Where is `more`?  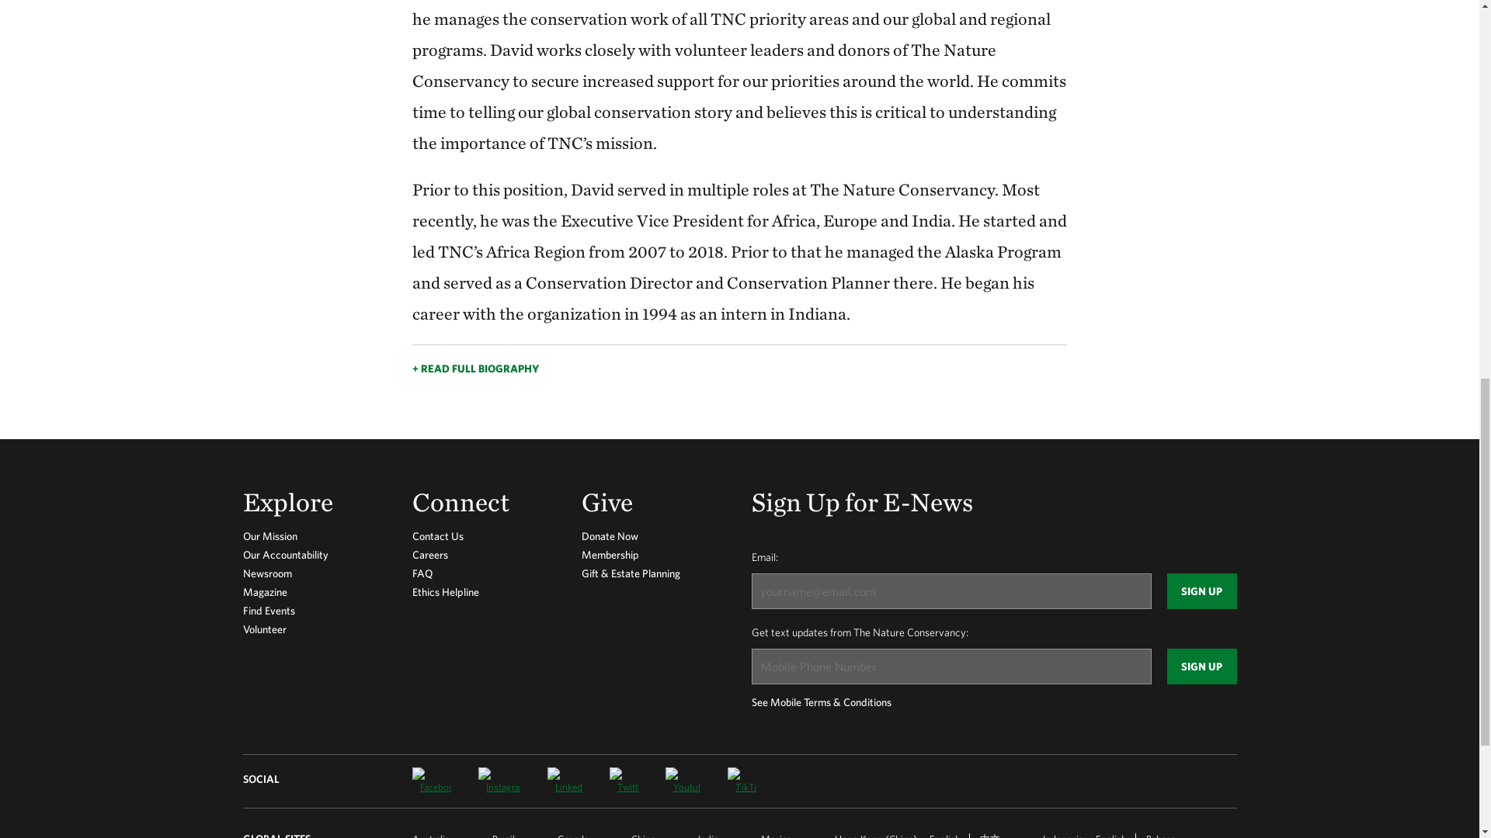 more is located at coordinates (739, 360).